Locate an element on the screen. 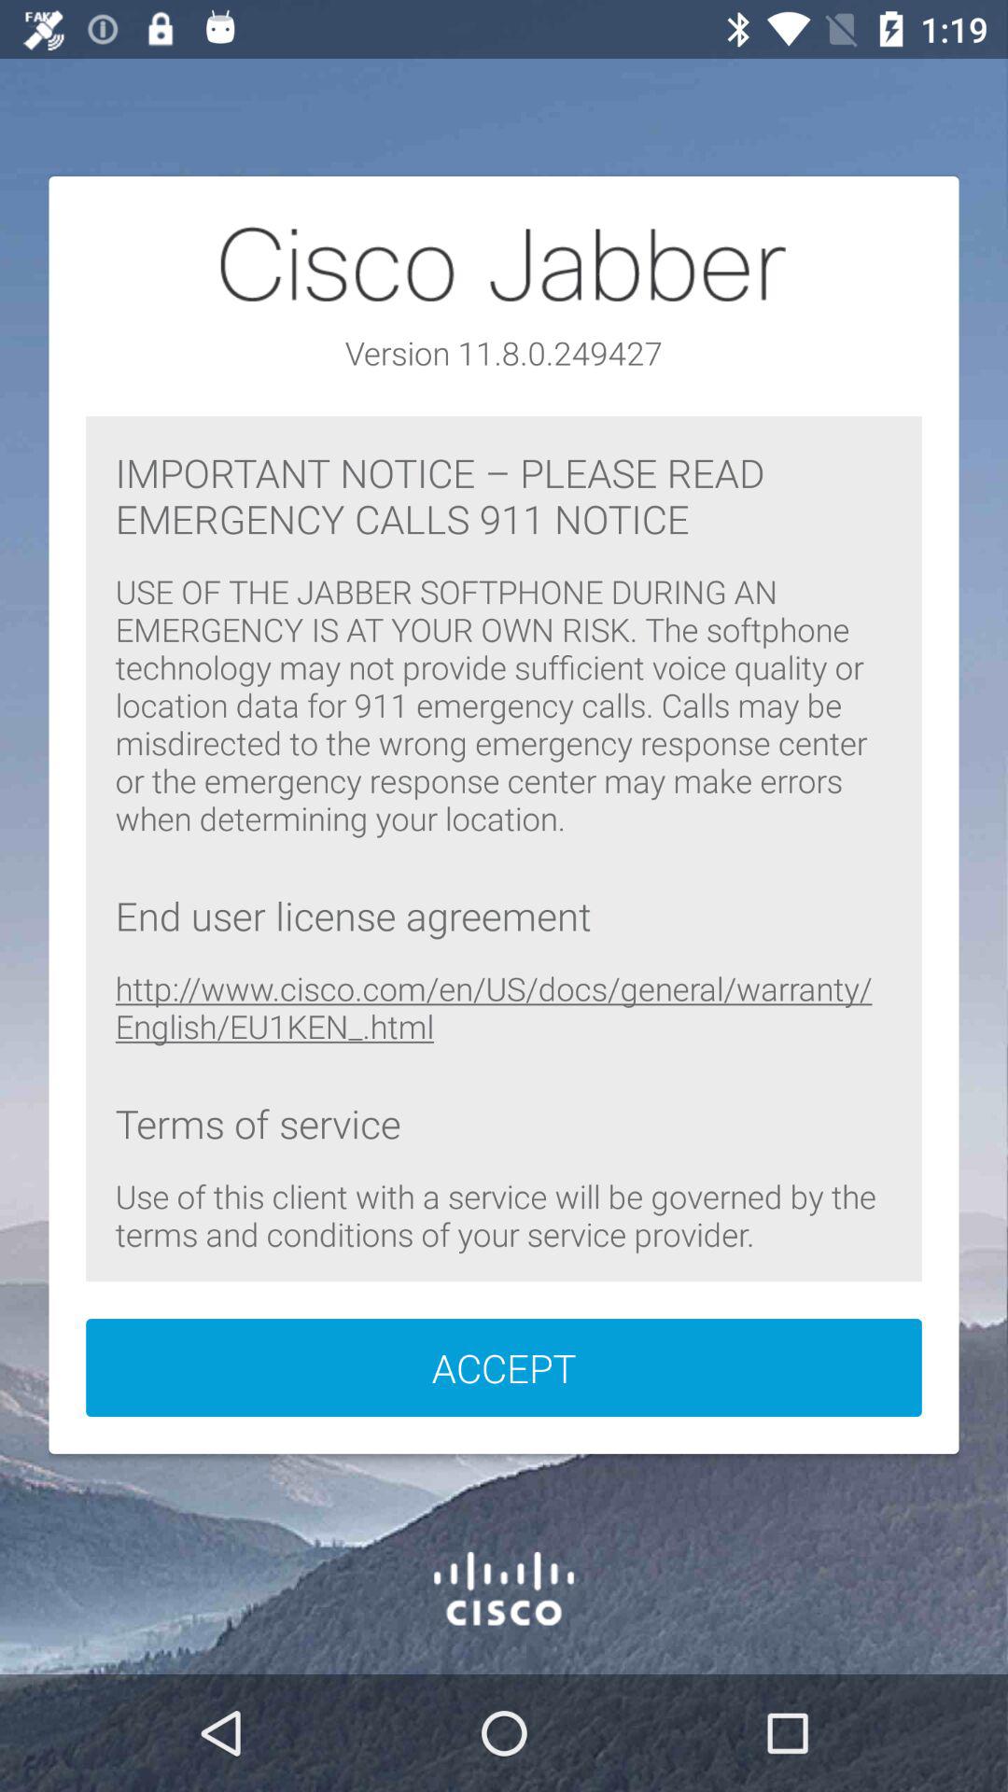 The width and height of the screenshot is (1008, 1792). select the text cisco jabber is located at coordinates (504, 265).